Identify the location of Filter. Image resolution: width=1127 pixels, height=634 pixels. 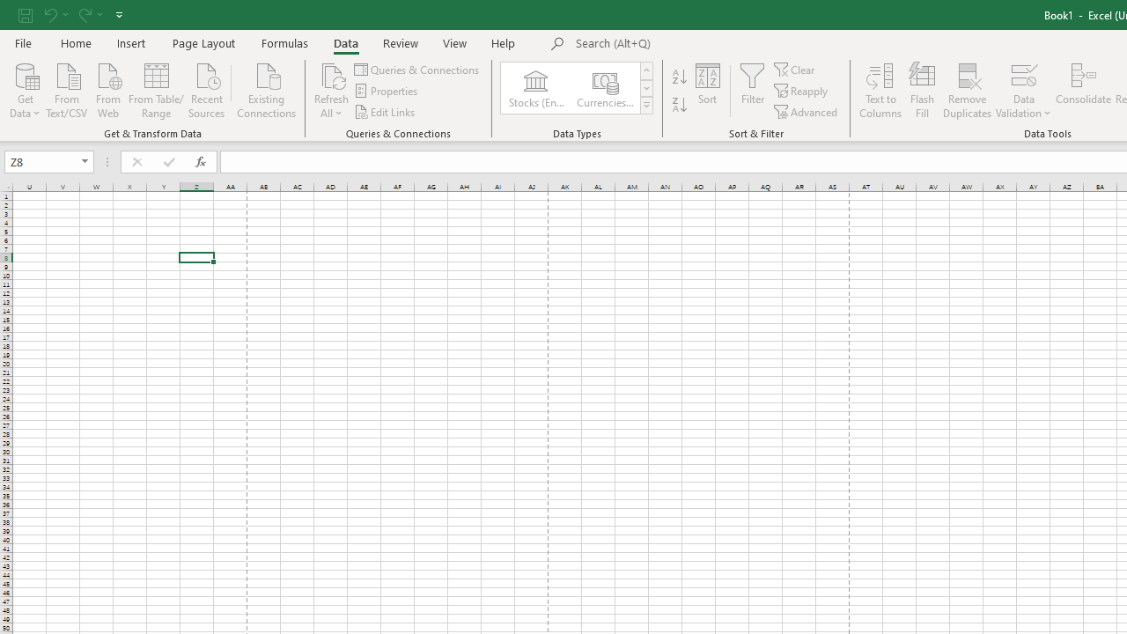
(752, 90).